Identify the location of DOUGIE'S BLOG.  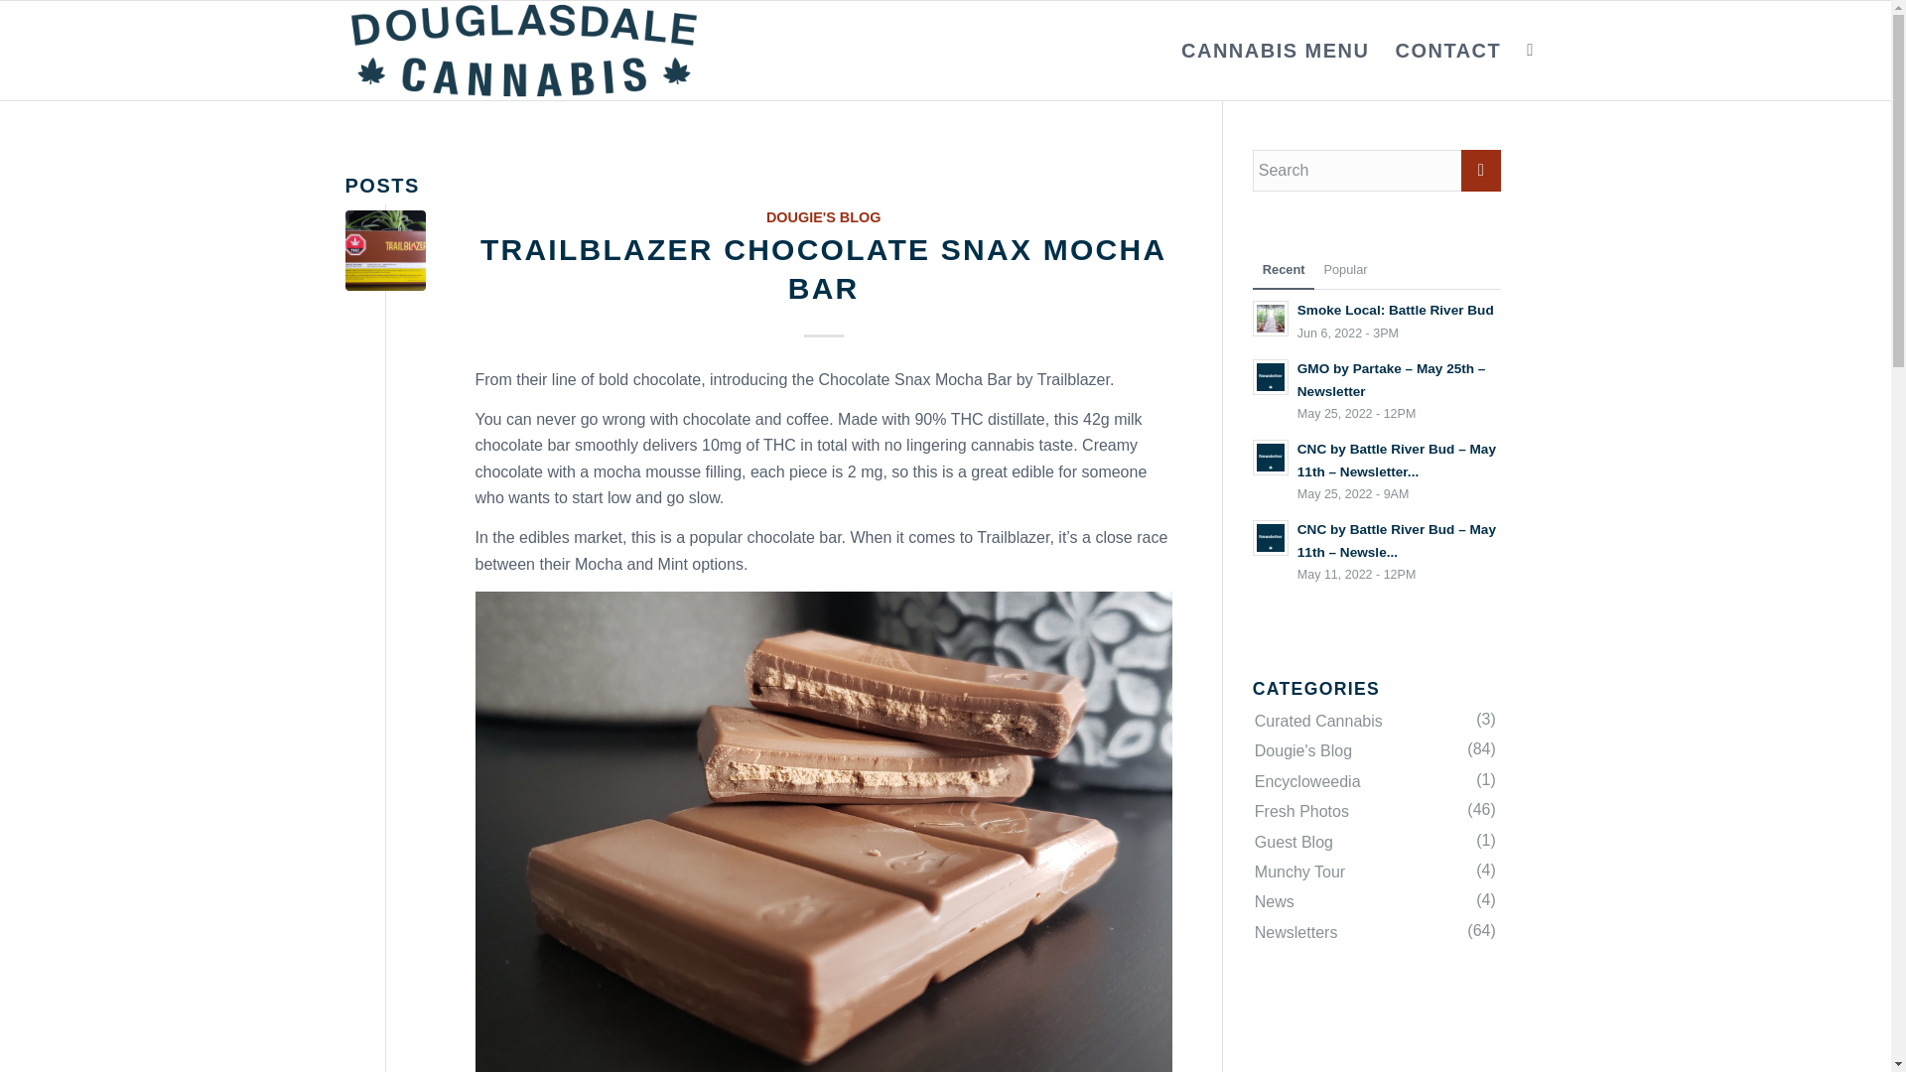
(823, 268).